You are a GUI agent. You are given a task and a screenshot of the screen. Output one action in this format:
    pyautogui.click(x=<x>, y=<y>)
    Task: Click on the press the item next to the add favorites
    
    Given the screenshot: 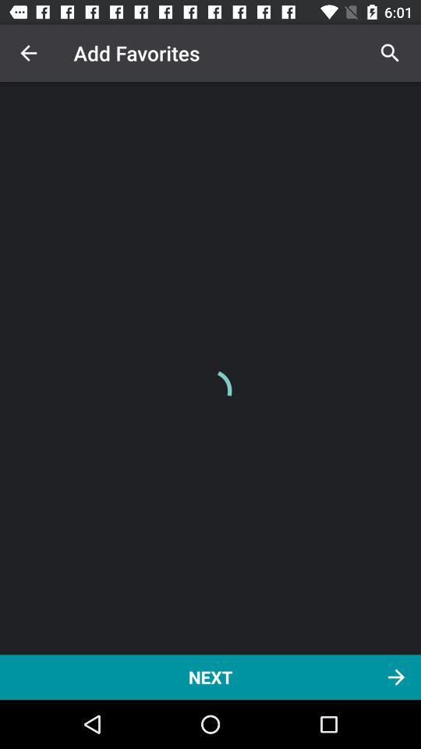 What is the action you would take?
    pyautogui.click(x=28, y=53)
    